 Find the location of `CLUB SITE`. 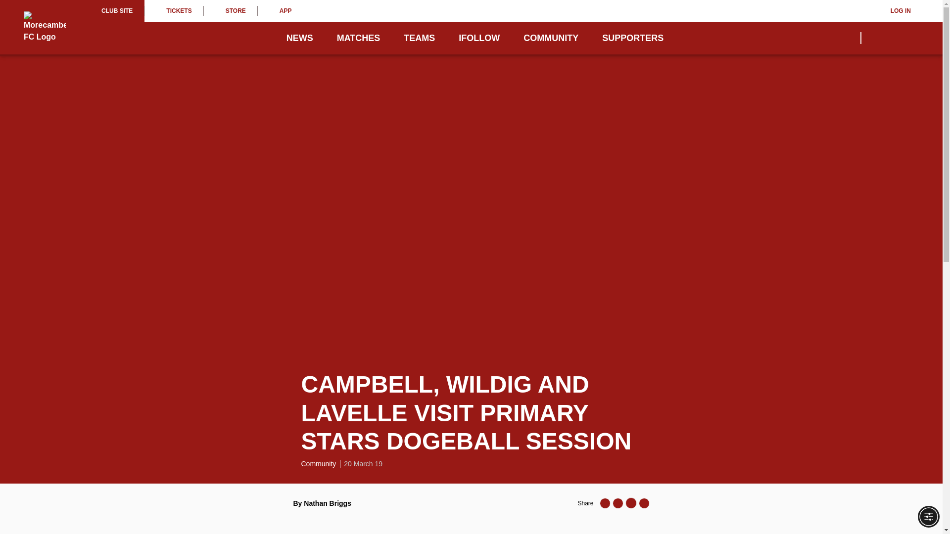

CLUB SITE is located at coordinates (117, 11).